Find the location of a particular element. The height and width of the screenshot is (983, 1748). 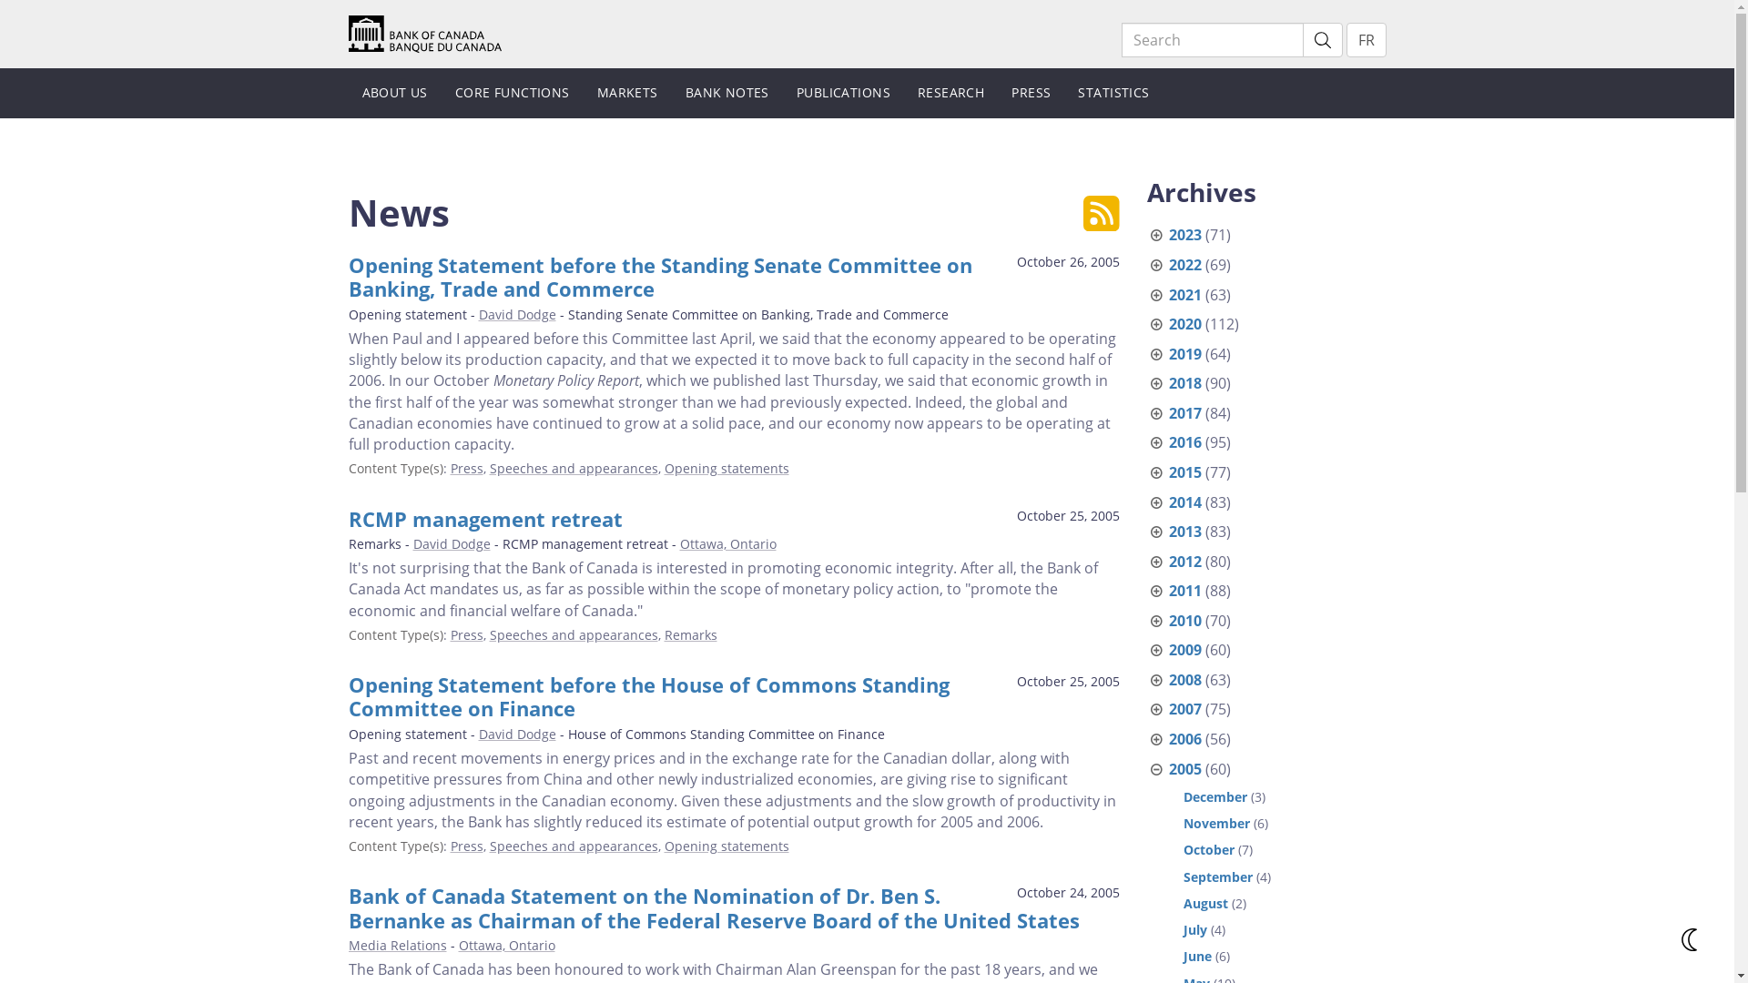

2011 is located at coordinates (1185, 591).